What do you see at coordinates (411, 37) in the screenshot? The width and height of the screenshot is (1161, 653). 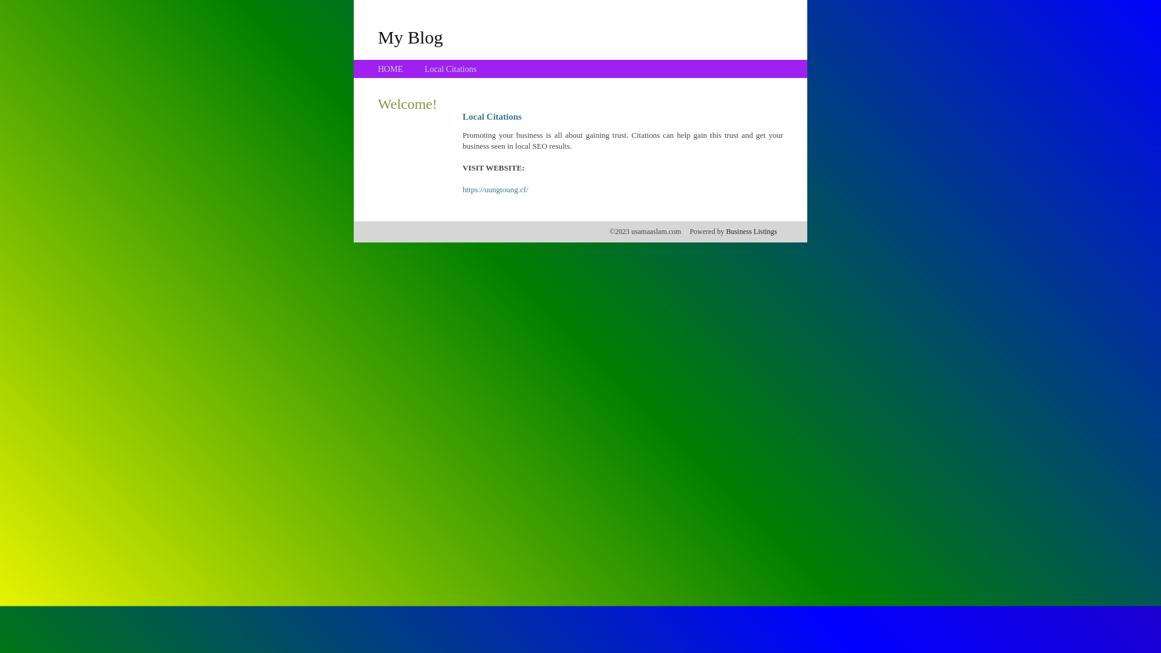 I see `My Blog` at bounding box center [411, 37].